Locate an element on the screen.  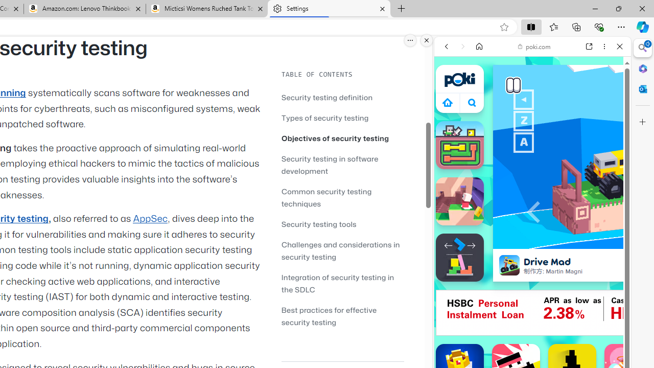
Integration of security testing in the SDLC is located at coordinates (337, 283).